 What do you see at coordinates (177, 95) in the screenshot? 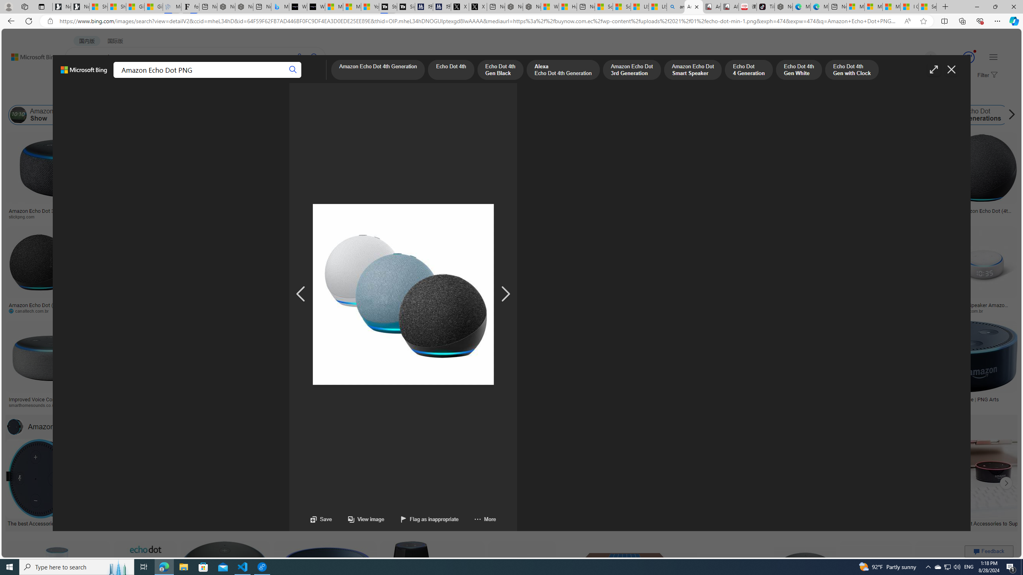
I see `Layout` at bounding box center [177, 95].